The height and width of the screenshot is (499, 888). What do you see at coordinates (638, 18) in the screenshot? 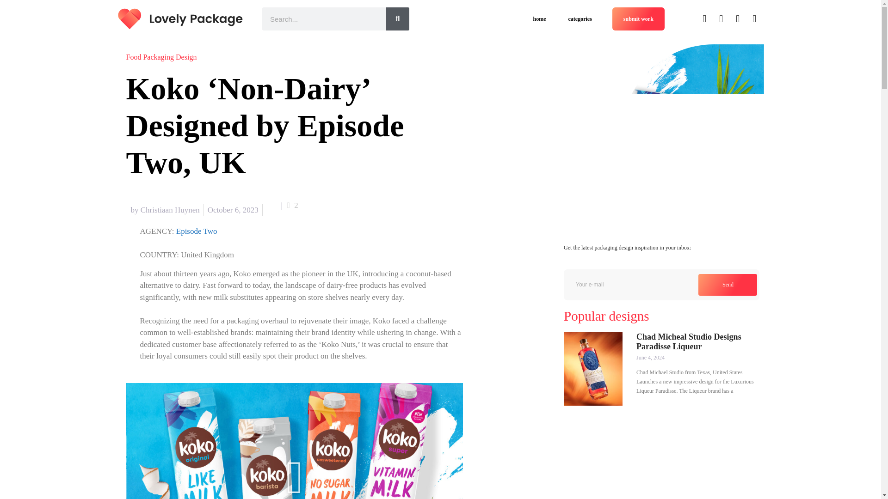
I see `submit work` at bounding box center [638, 18].